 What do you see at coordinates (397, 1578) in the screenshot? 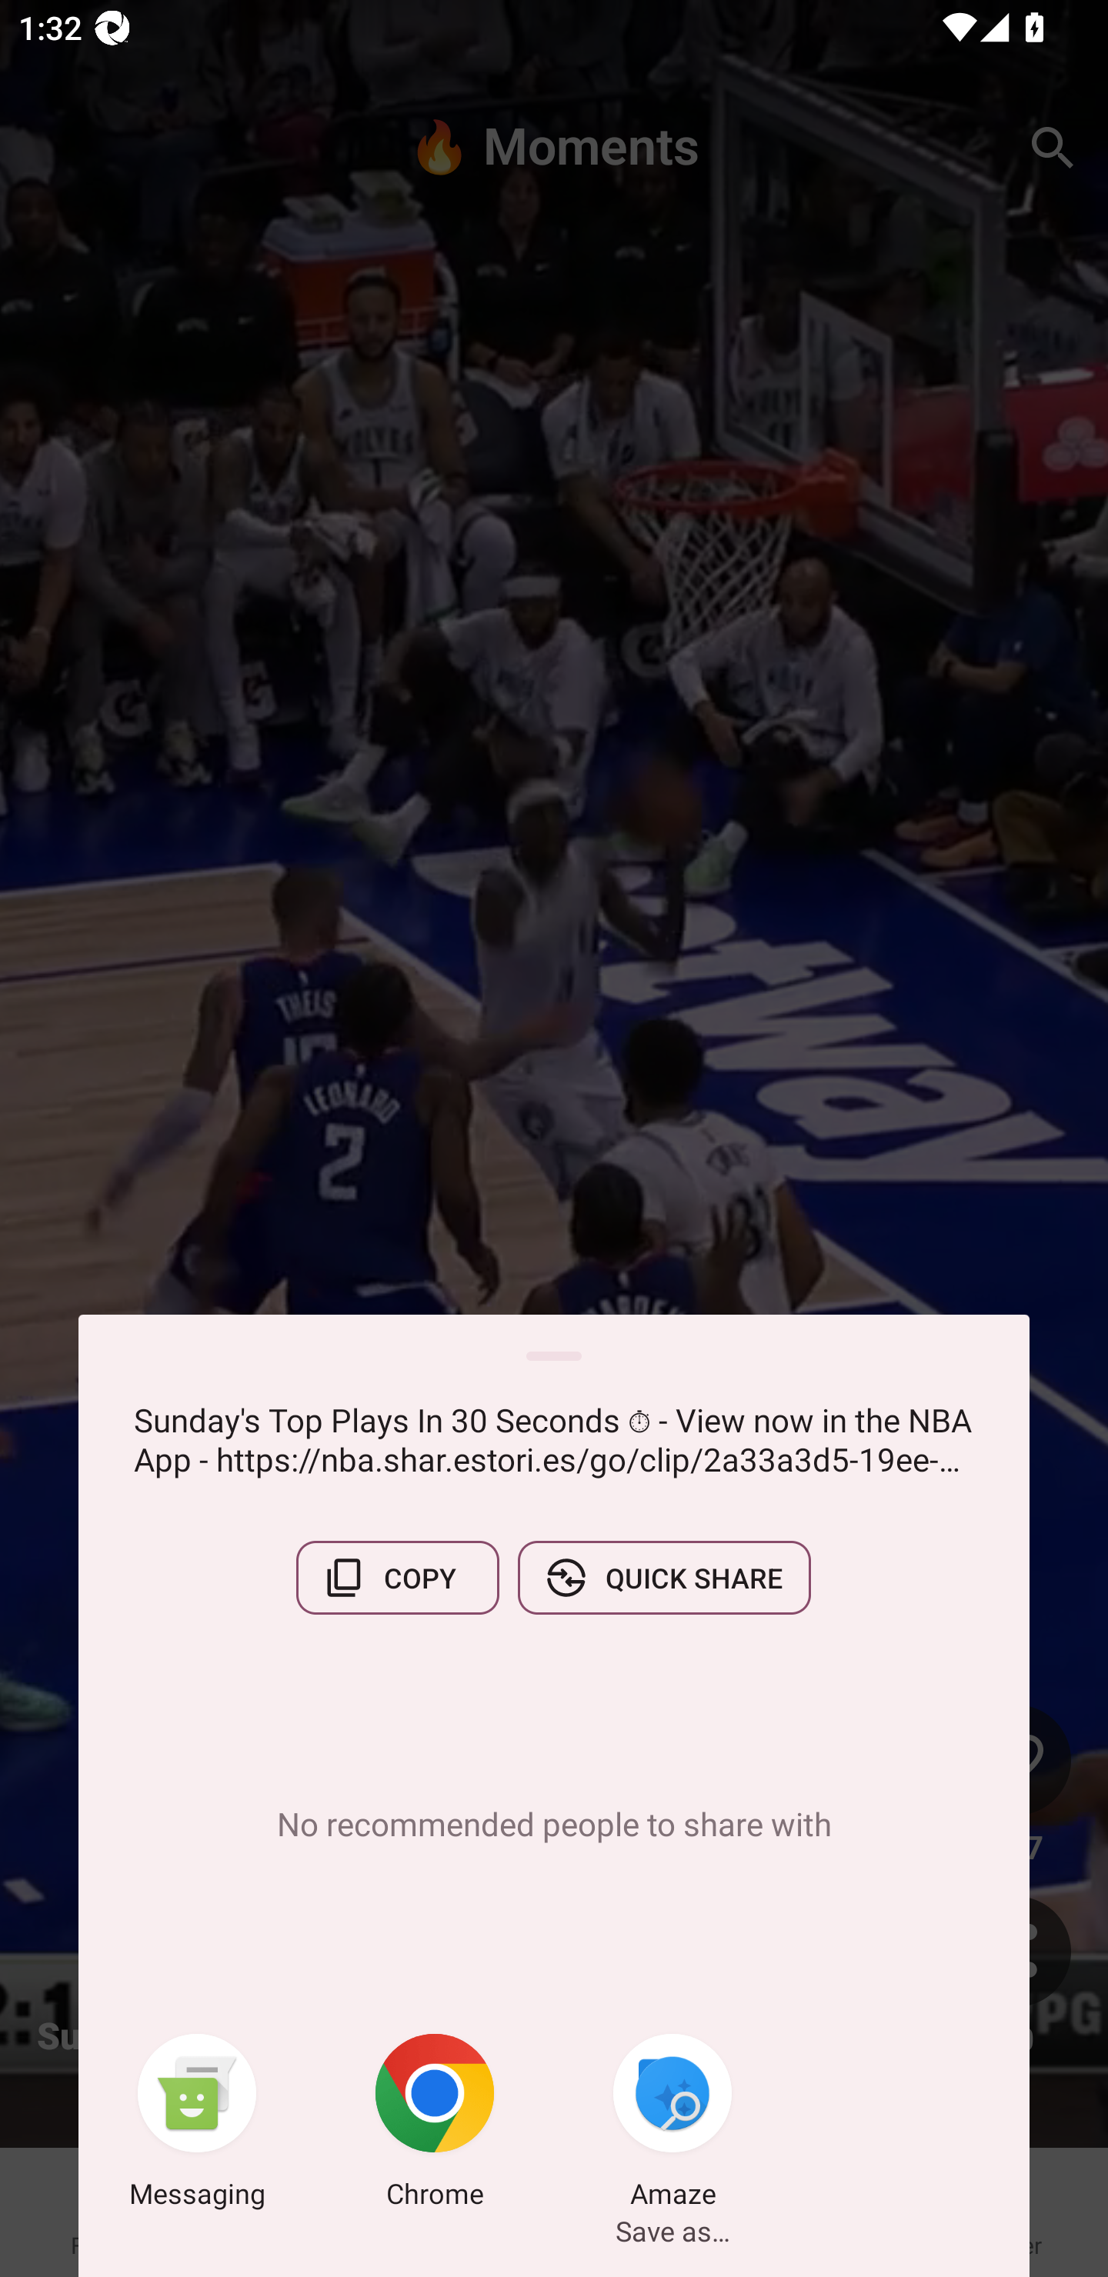
I see `COPY` at bounding box center [397, 1578].